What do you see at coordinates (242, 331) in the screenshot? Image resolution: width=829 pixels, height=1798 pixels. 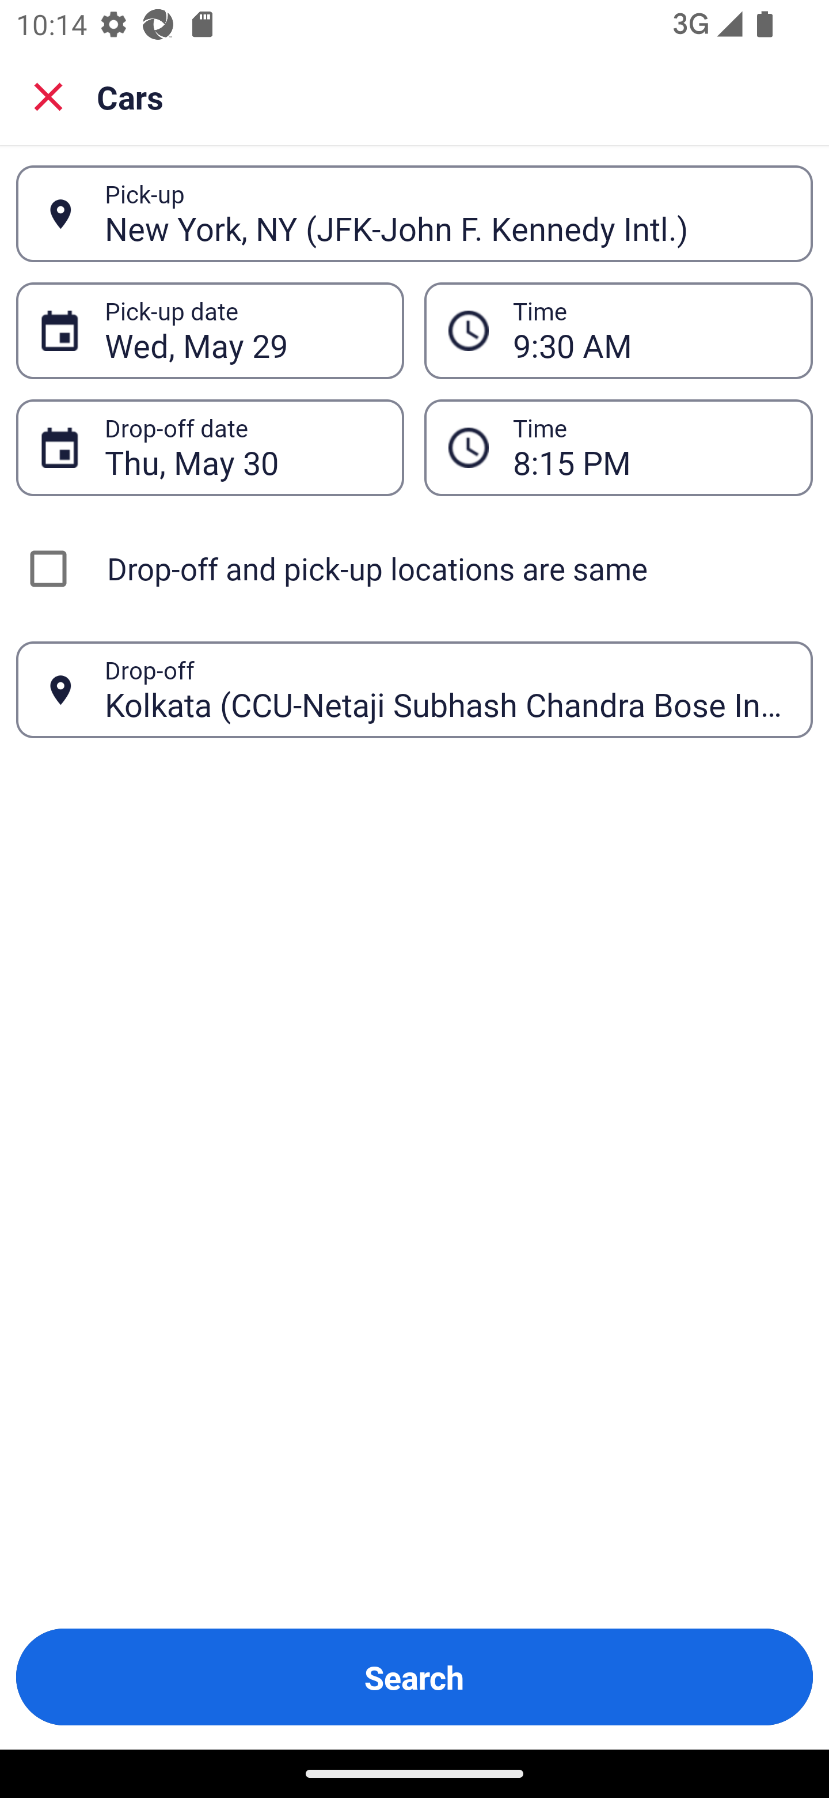 I see `Wed, May 29` at bounding box center [242, 331].